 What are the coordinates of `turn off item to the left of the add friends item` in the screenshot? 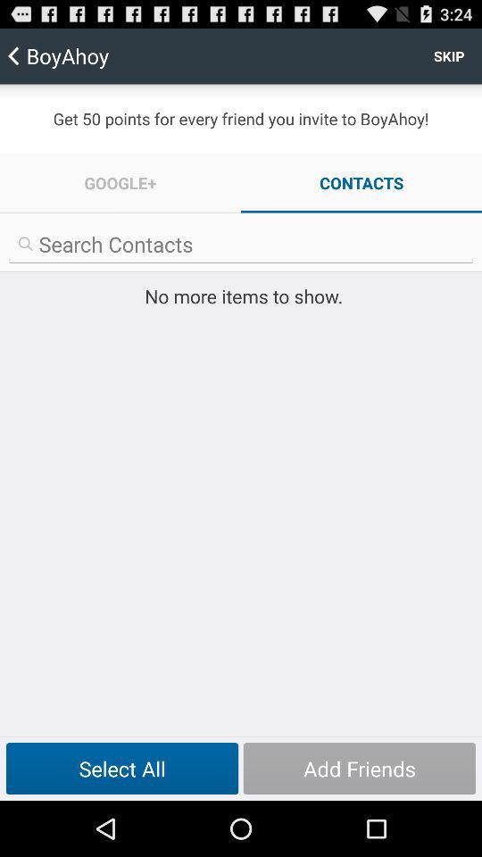 It's located at (121, 769).